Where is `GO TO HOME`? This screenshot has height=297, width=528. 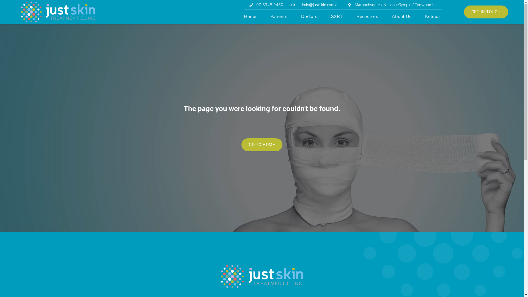 GO TO HOME is located at coordinates (262, 145).